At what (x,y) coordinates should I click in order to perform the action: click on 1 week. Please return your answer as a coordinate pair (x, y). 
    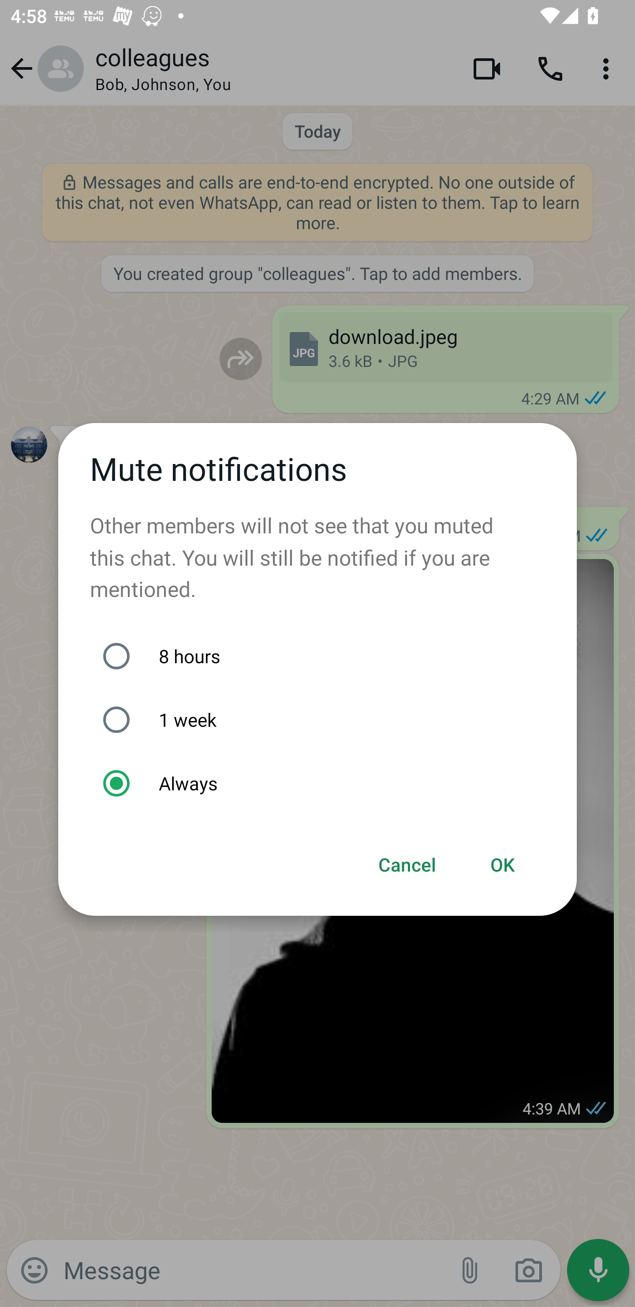
    Looking at the image, I should click on (325, 719).